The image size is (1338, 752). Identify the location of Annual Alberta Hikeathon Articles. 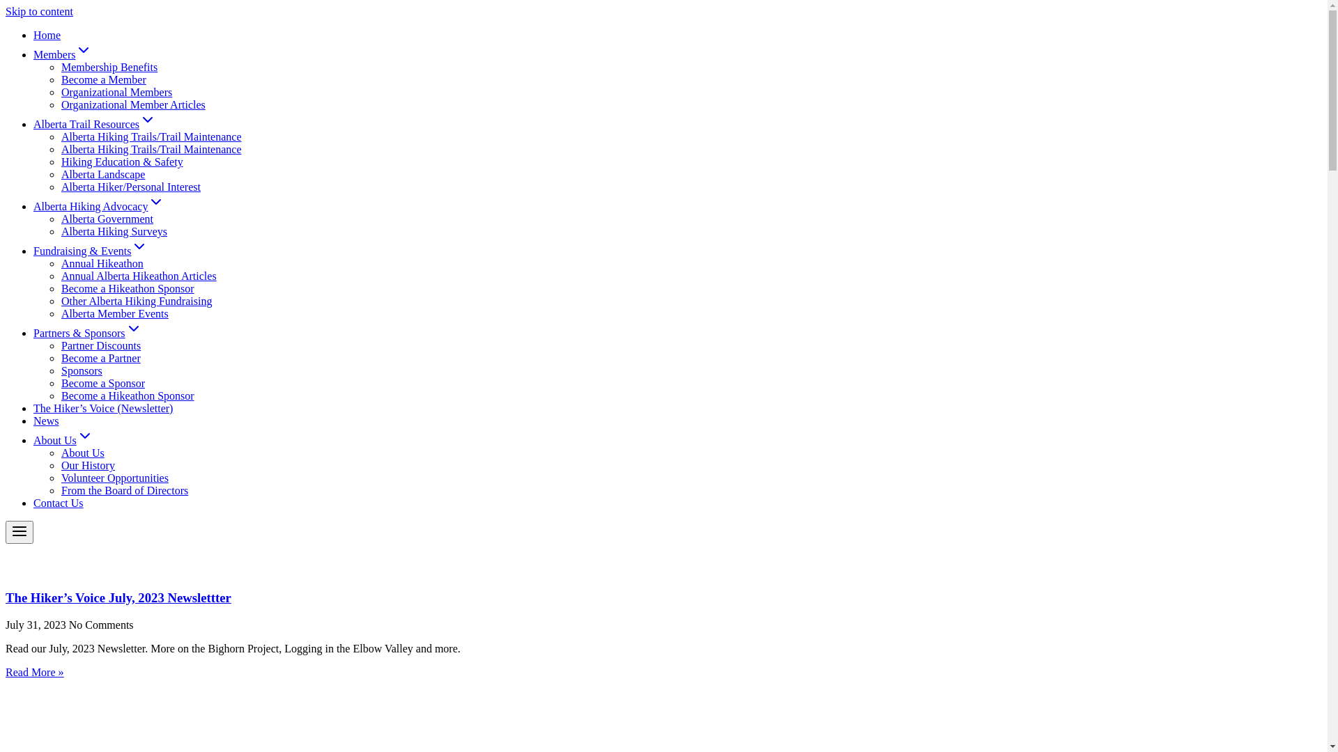
(139, 276).